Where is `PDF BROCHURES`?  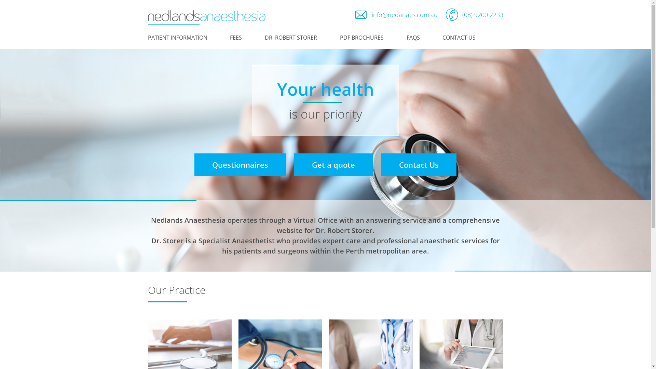
PDF BROCHURES is located at coordinates (365, 38).